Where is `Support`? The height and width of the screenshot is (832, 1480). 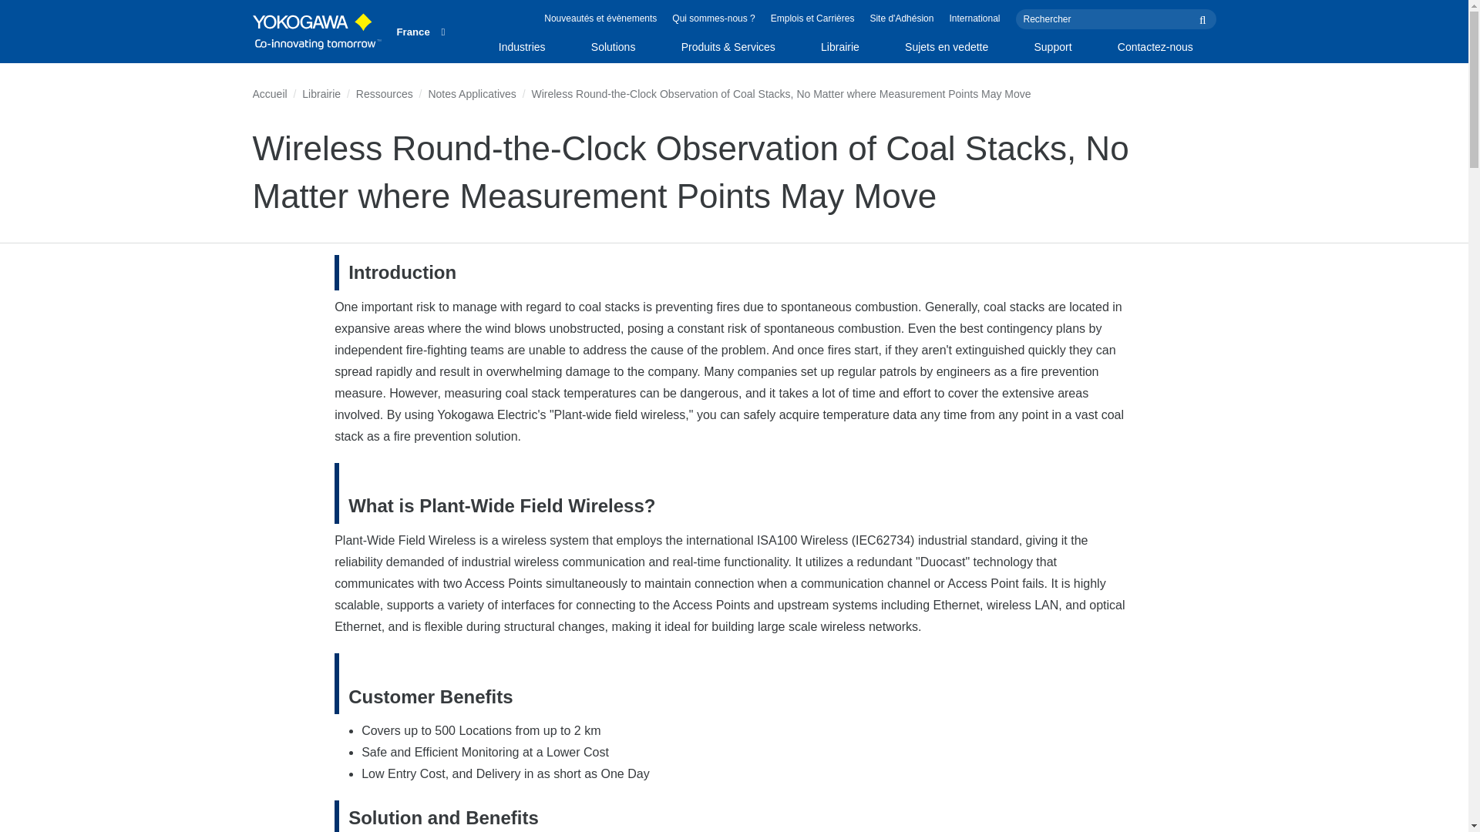
Support is located at coordinates (1053, 51).